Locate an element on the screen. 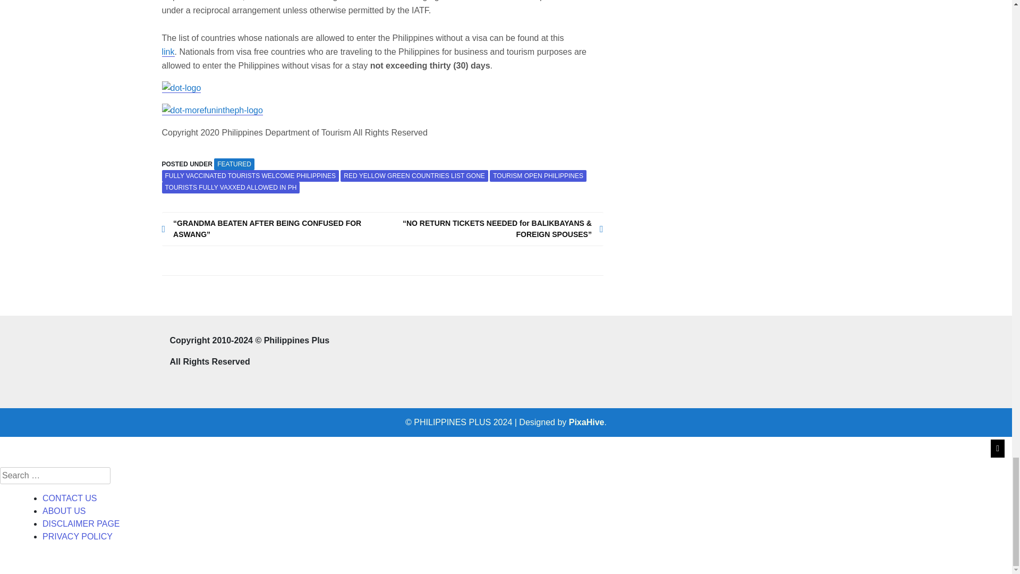  FULLY VACCINATED TOURISTS WELCOME PHILIPPINES is located at coordinates (250, 175).